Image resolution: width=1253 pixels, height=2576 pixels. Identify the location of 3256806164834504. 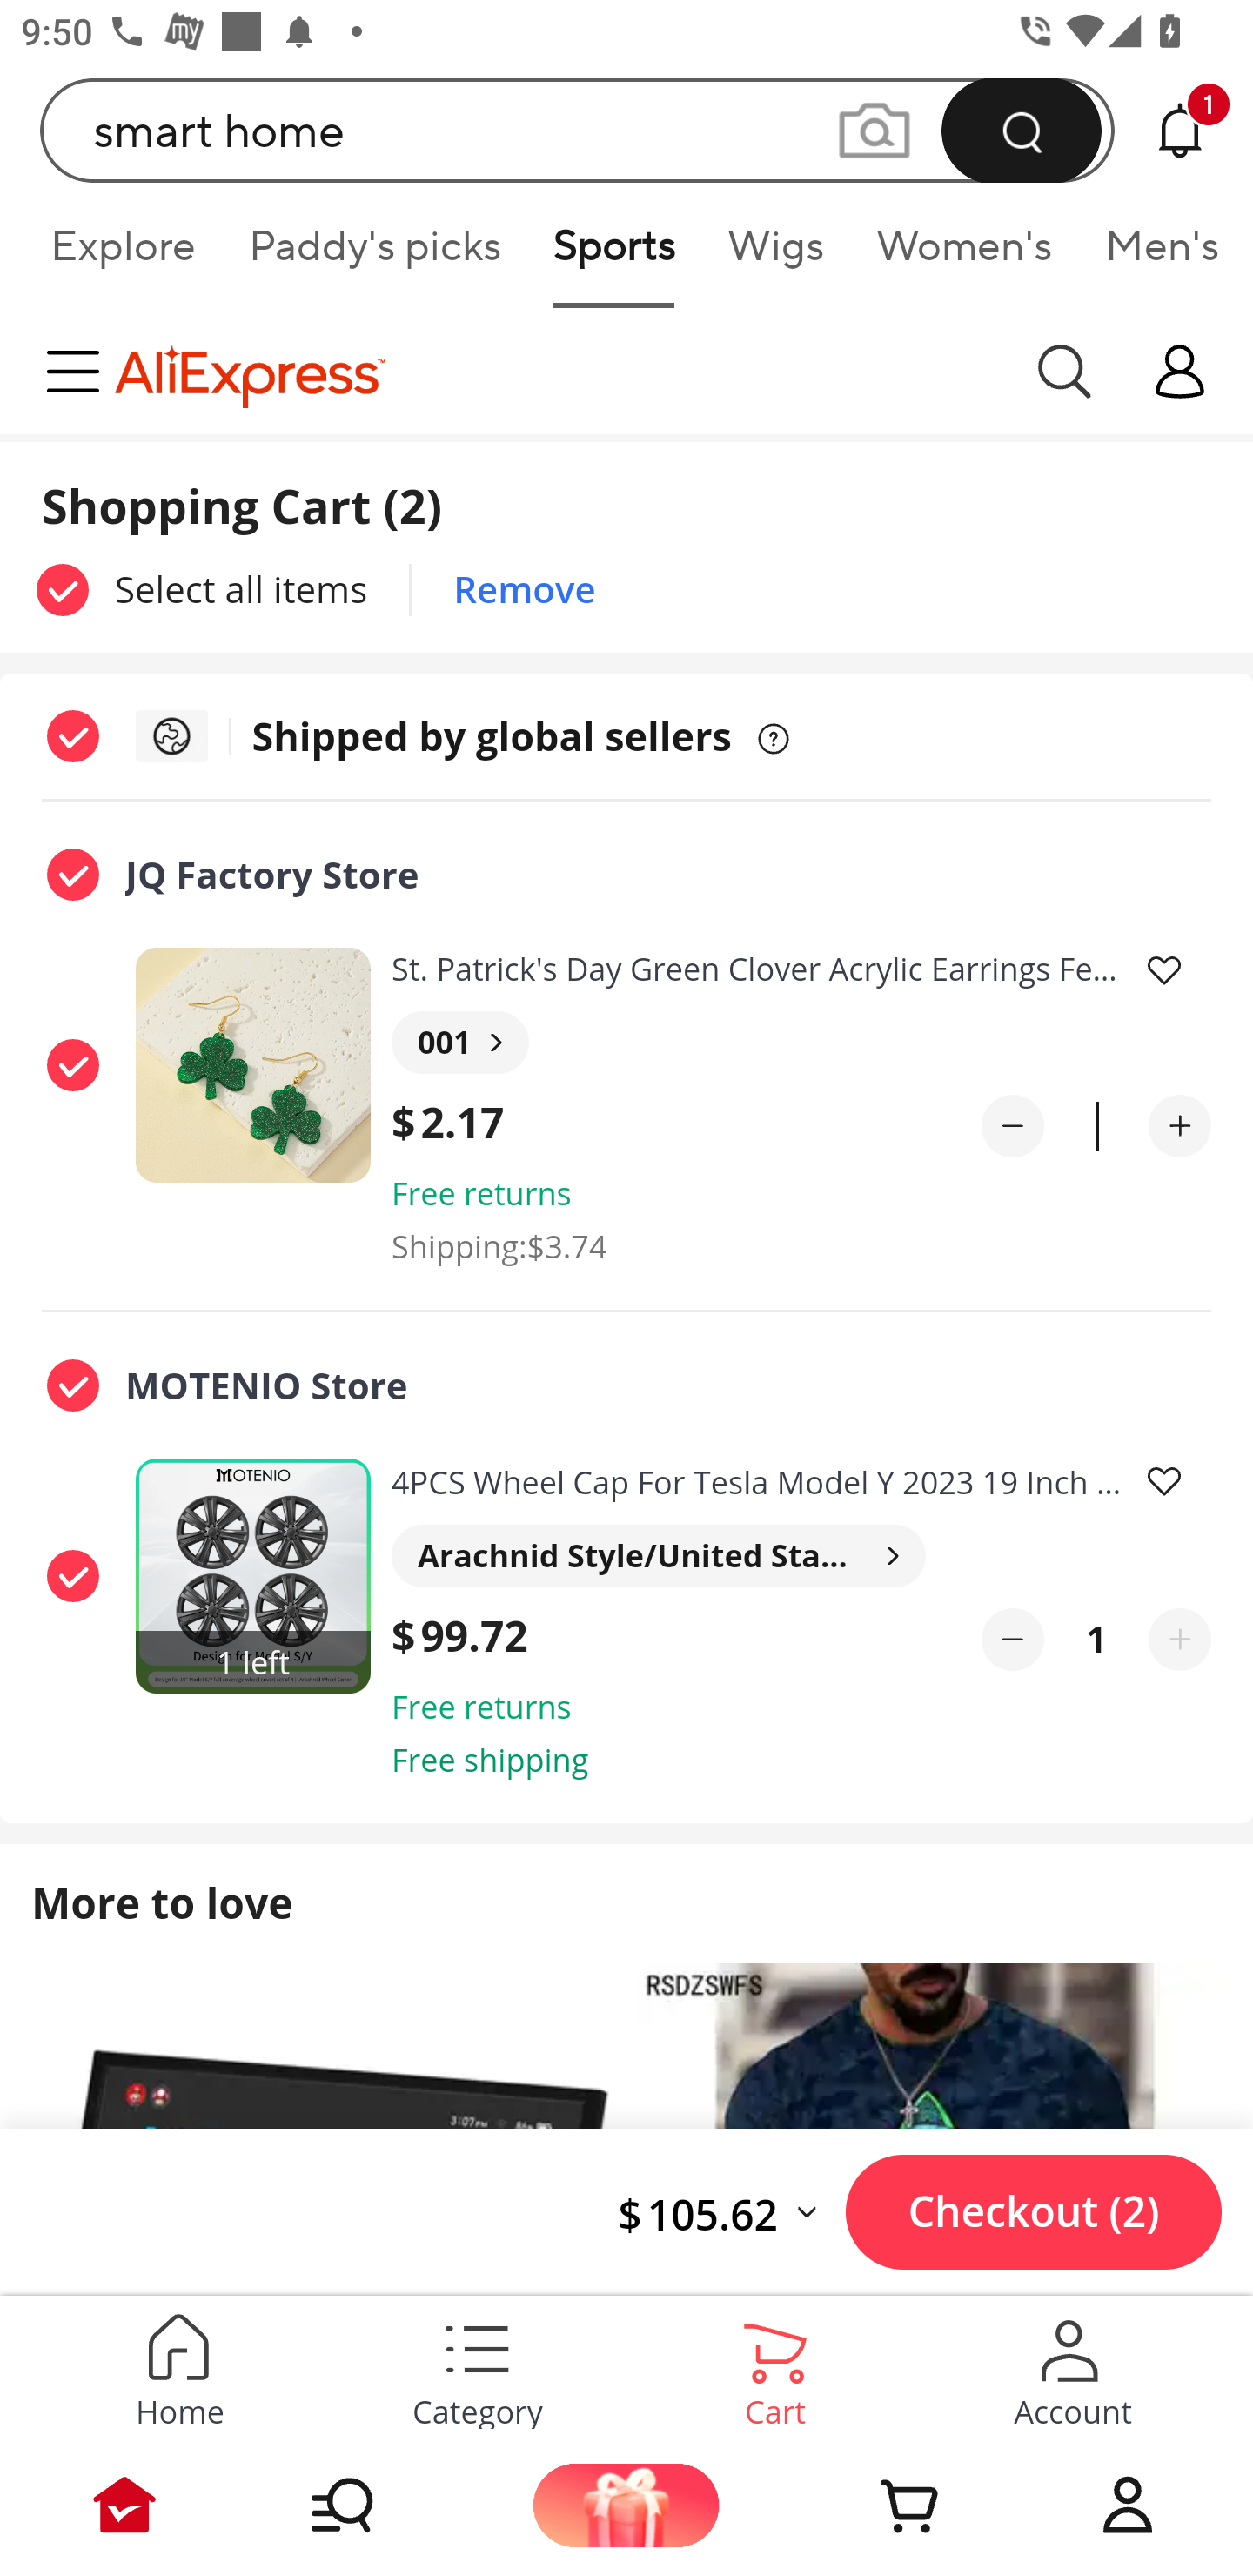
(258, 1063).